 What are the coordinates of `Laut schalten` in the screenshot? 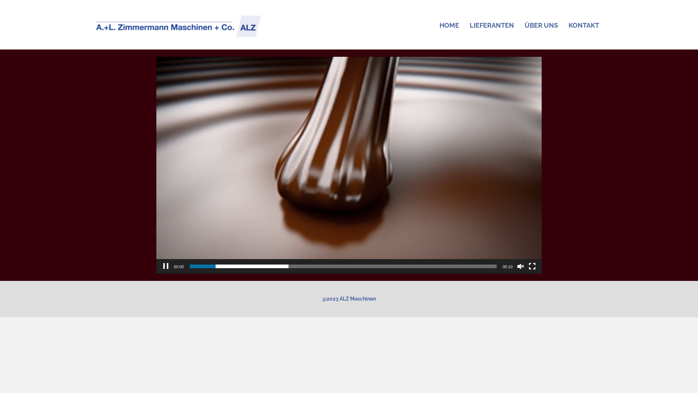 It's located at (521, 266).